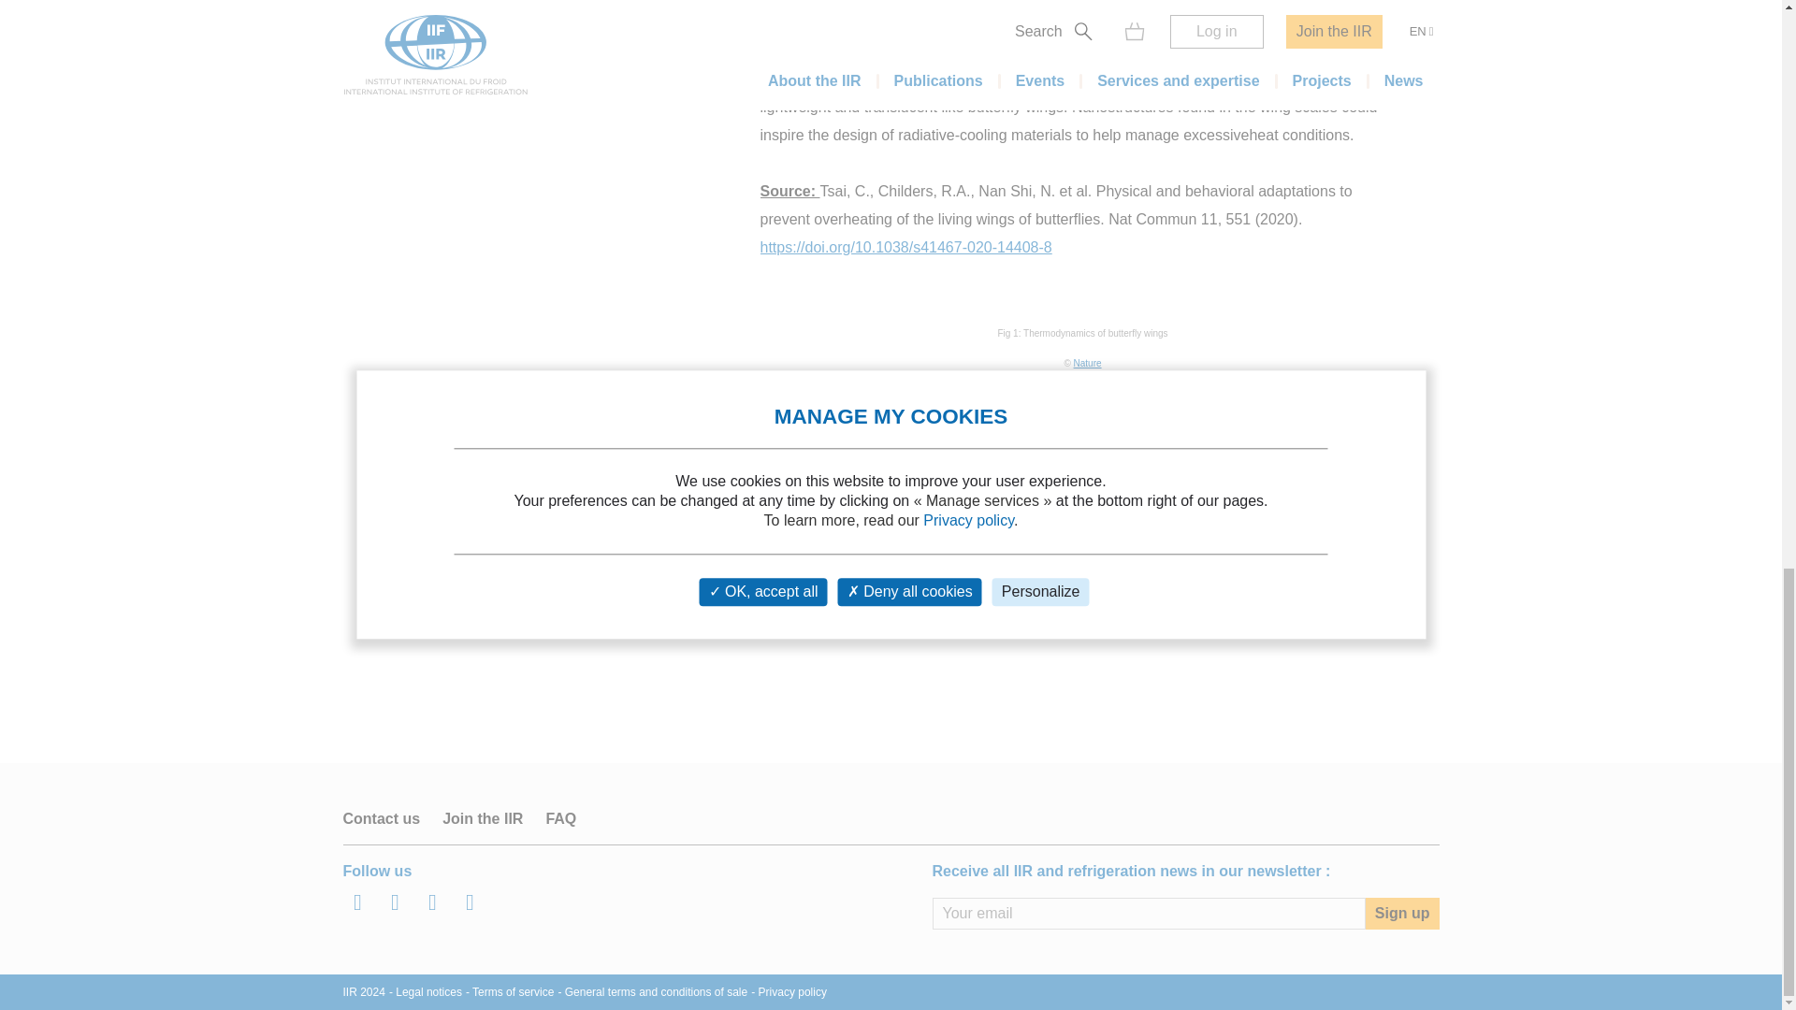  What do you see at coordinates (1402, 913) in the screenshot?
I see `Sign up` at bounding box center [1402, 913].